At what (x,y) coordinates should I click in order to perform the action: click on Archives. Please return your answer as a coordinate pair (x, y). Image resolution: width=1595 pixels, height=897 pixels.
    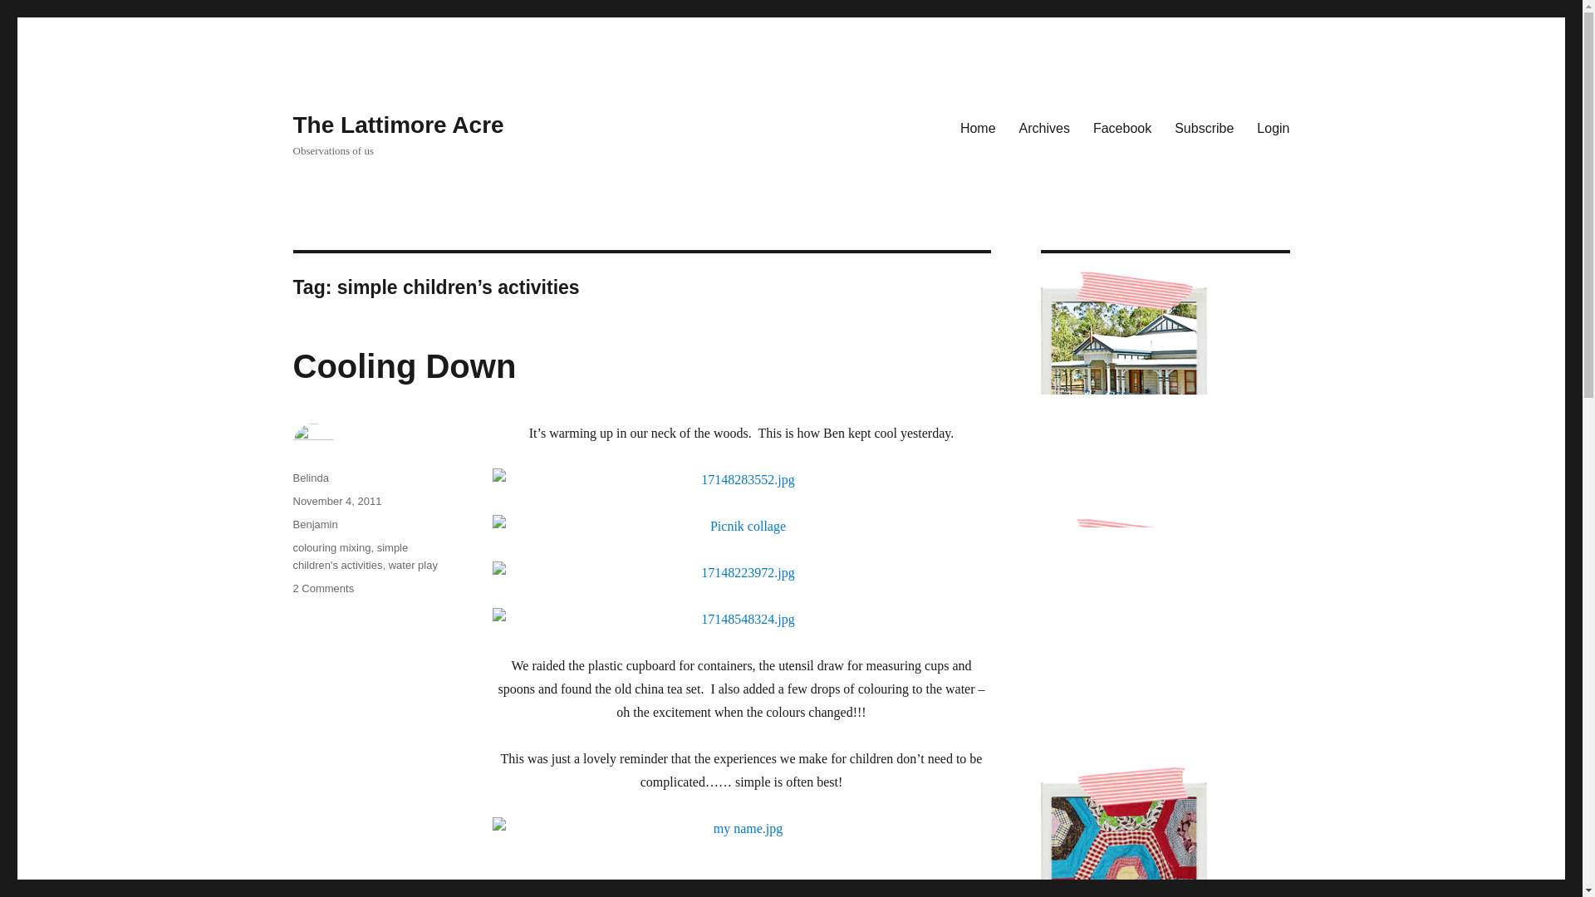
    Looking at the image, I should click on (1044, 127).